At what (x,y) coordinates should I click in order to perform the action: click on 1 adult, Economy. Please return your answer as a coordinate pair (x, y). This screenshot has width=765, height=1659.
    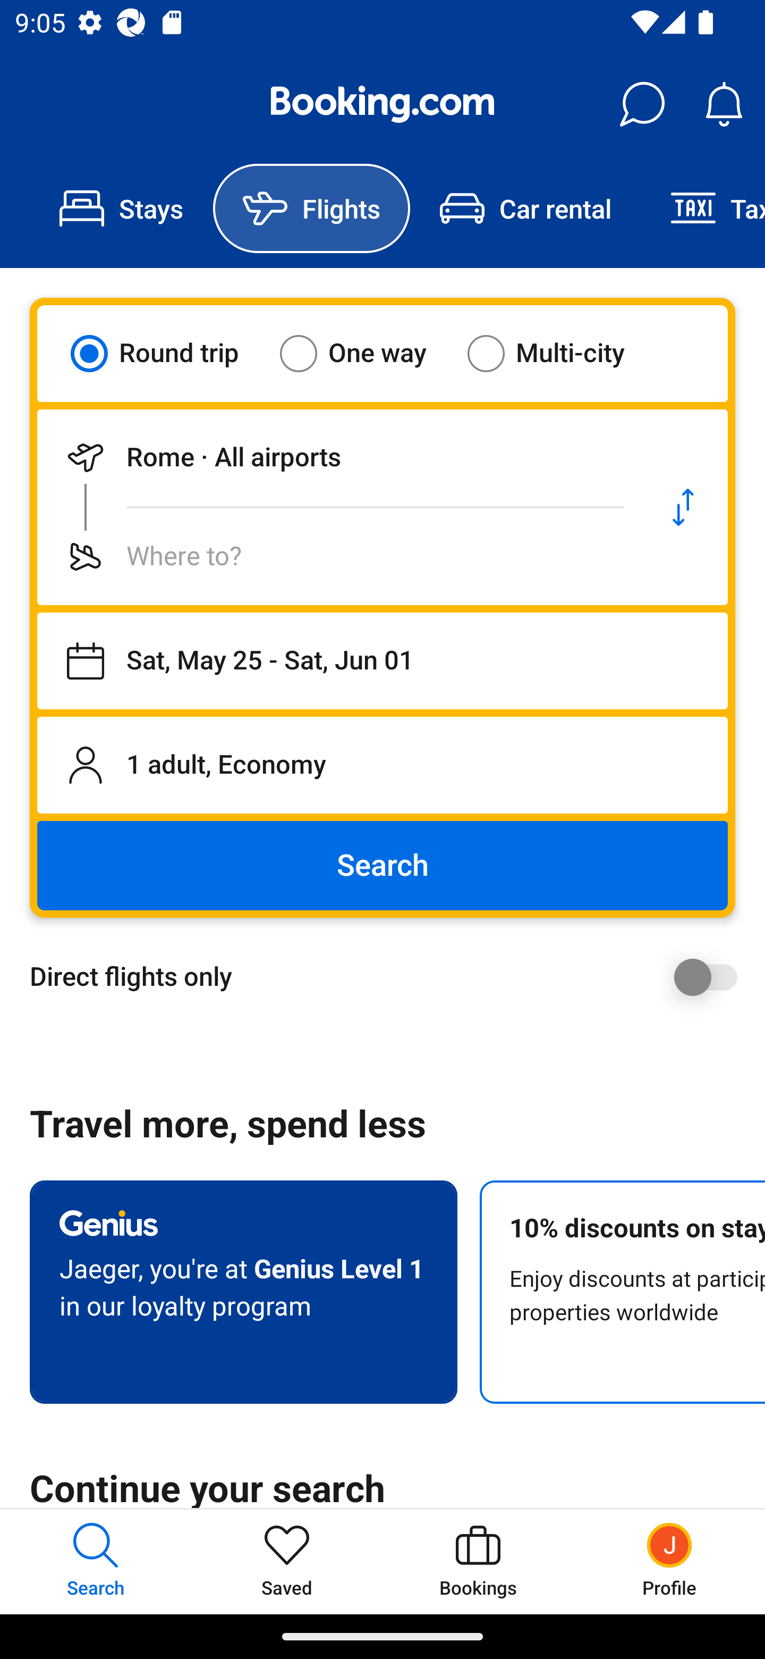
    Looking at the image, I should click on (382, 765).